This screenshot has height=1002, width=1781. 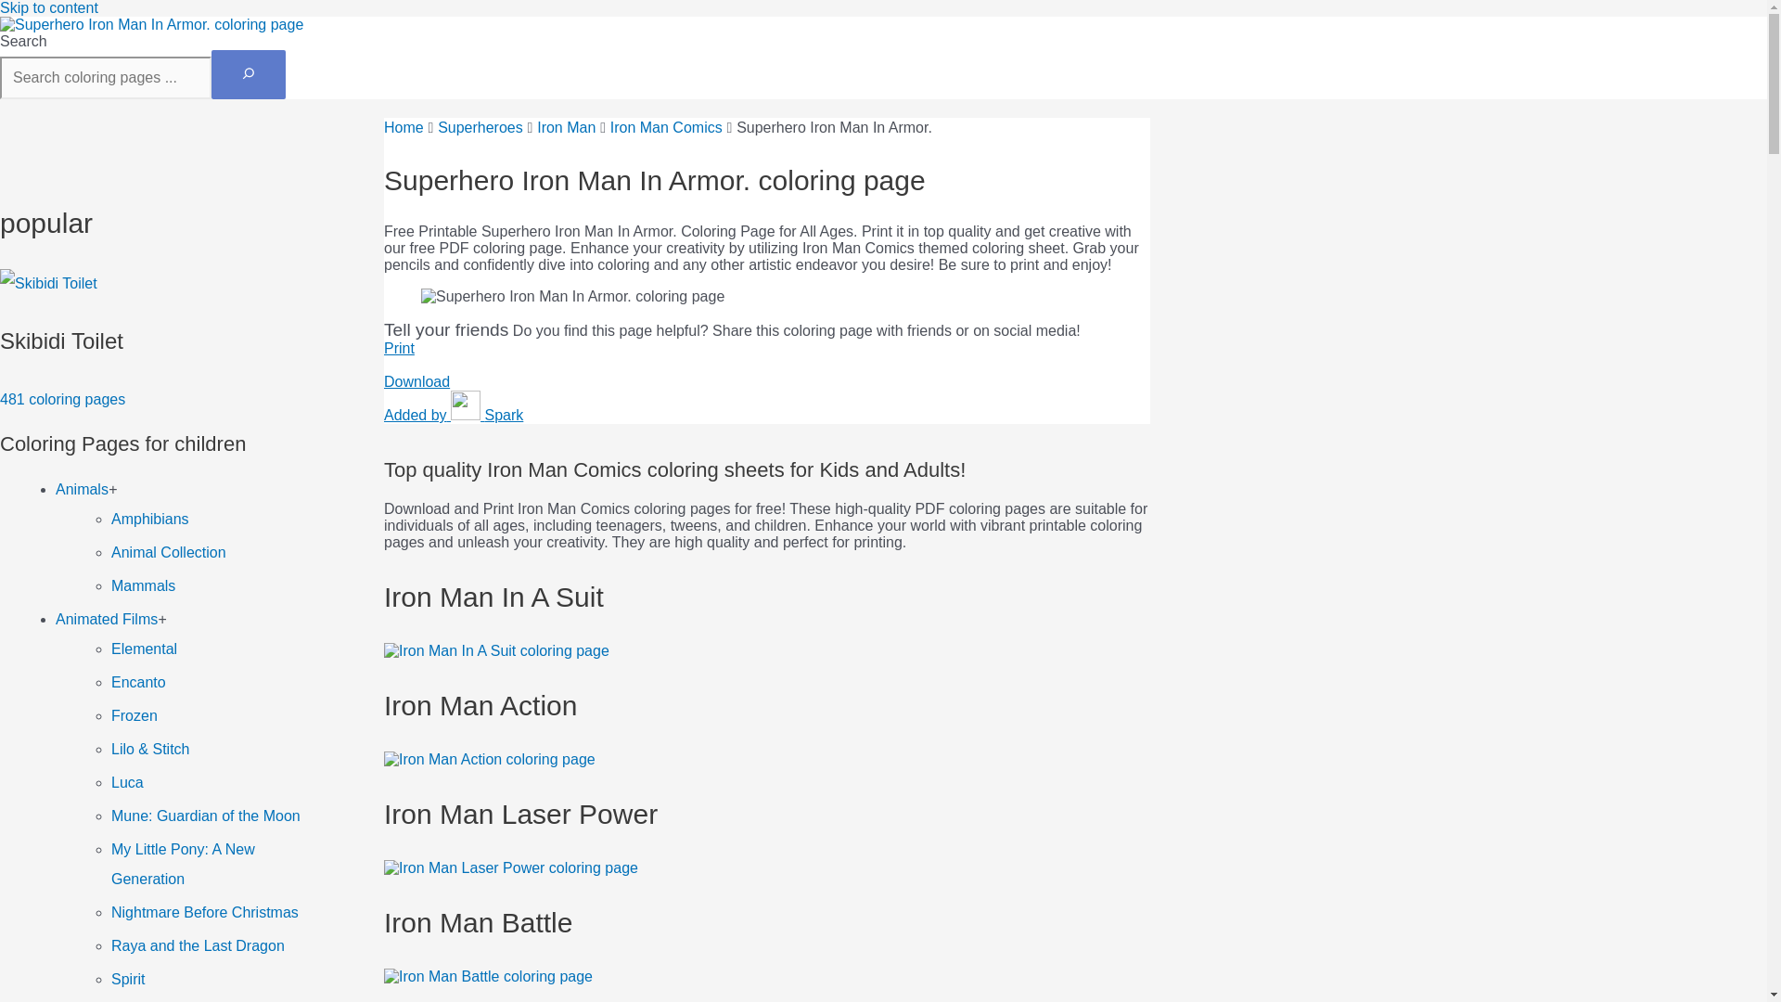 What do you see at coordinates (143, 649) in the screenshot?
I see `Elemental` at bounding box center [143, 649].